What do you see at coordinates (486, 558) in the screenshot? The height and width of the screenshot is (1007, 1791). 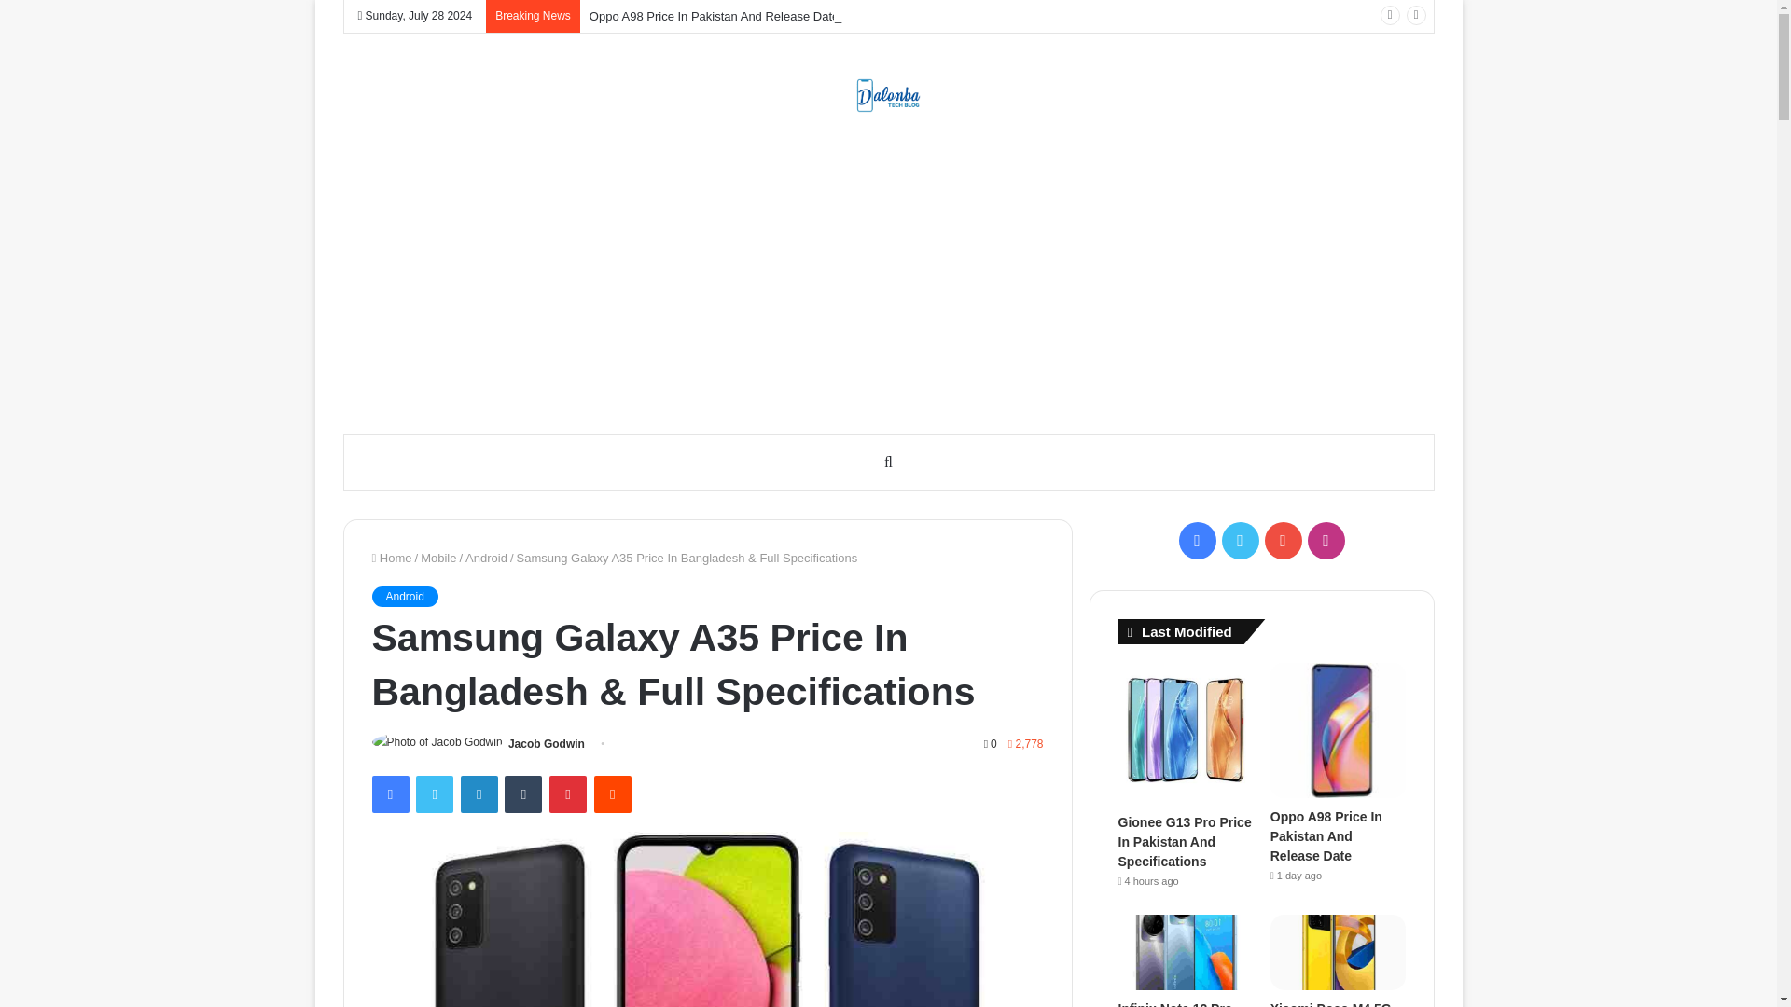 I see `Android` at bounding box center [486, 558].